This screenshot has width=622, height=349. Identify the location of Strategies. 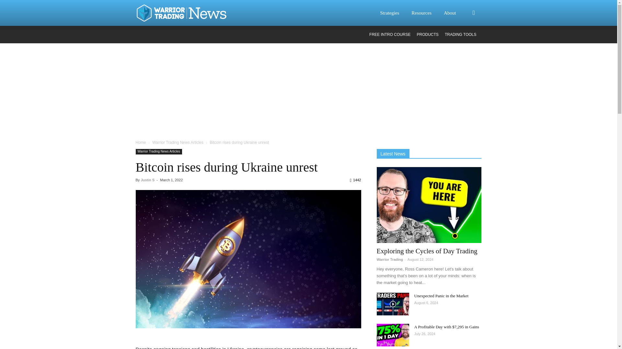
(393, 13).